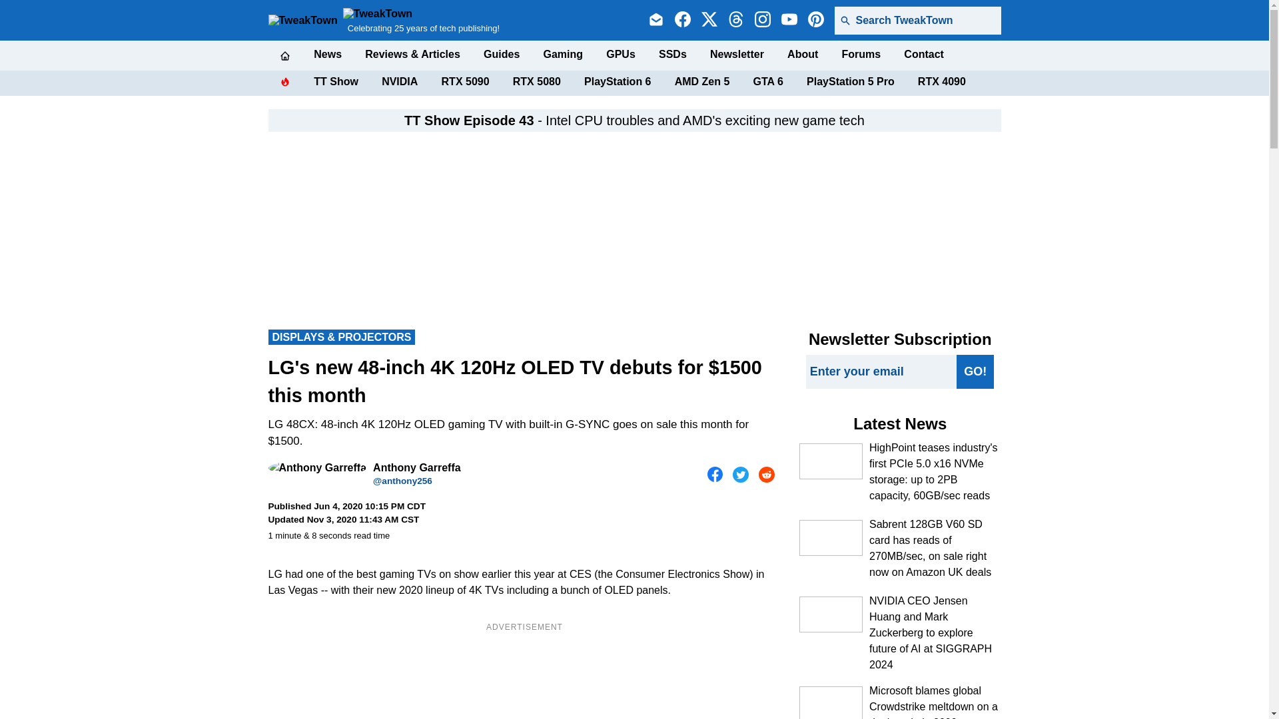  What do you see at coordinates (766, 474) in the screenshot?
I see `Share on Reddit` at bounding box center [766, 474].